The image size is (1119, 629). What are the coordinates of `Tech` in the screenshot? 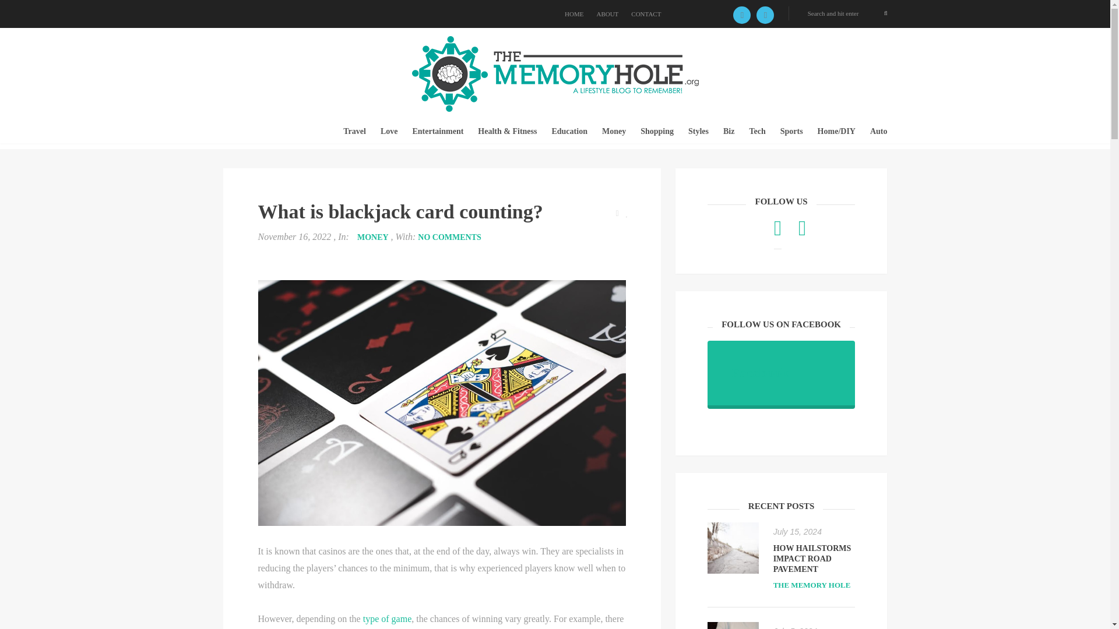 It's located at (756, 131).